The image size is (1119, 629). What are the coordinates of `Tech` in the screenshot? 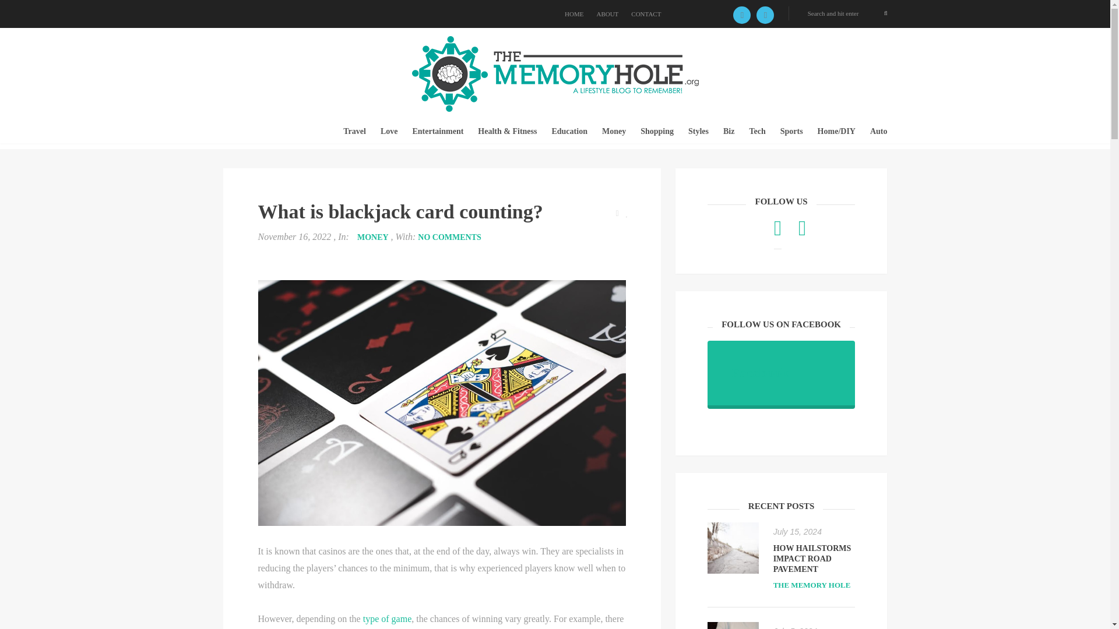 It's located at (756, 131).